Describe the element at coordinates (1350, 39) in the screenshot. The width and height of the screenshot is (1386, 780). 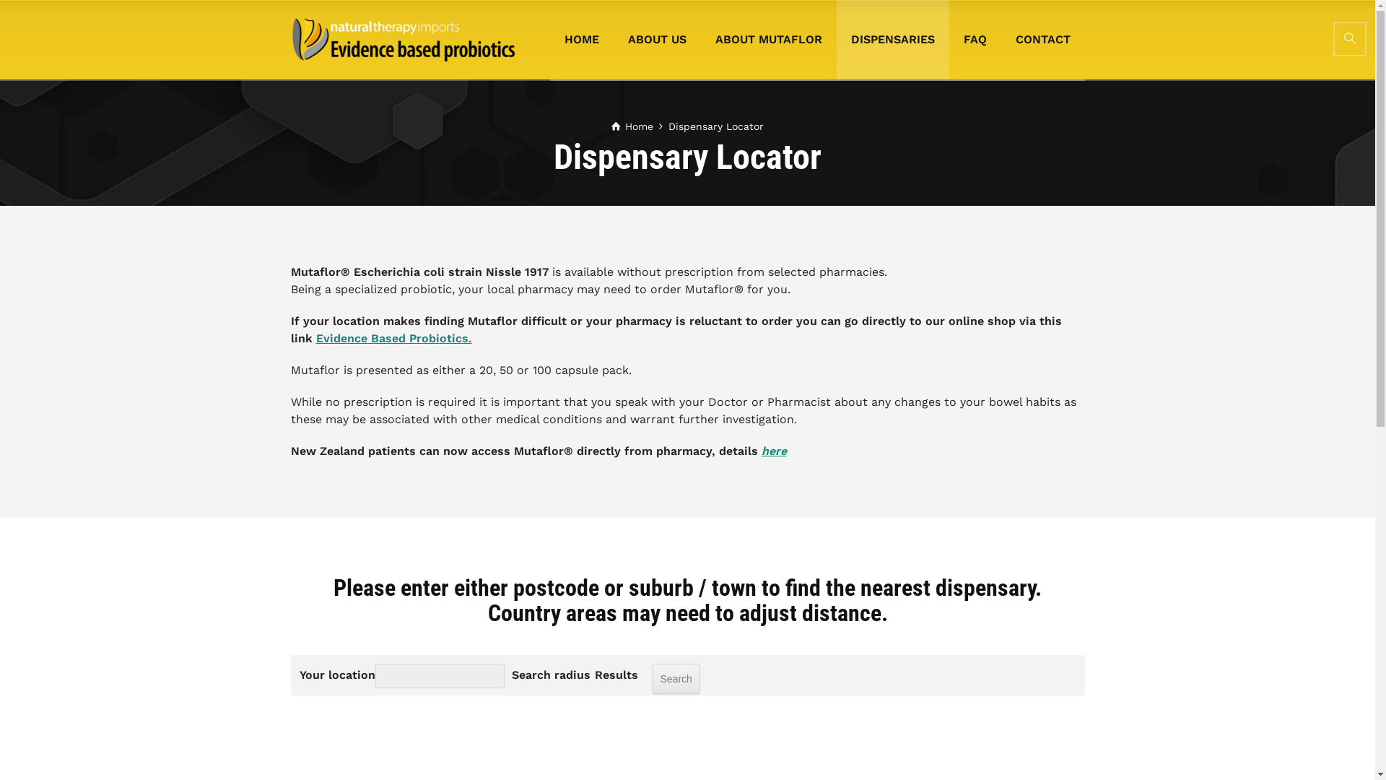
I see `Search` at that location.